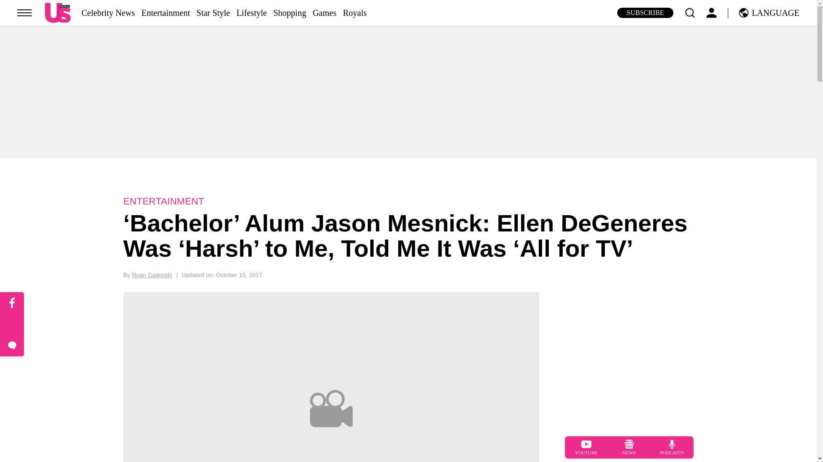 The image size is (823, 462). What do you see at coordinates (290, 13) in the screenshot?
I see `Shopping` at bounding box center [290, 13].